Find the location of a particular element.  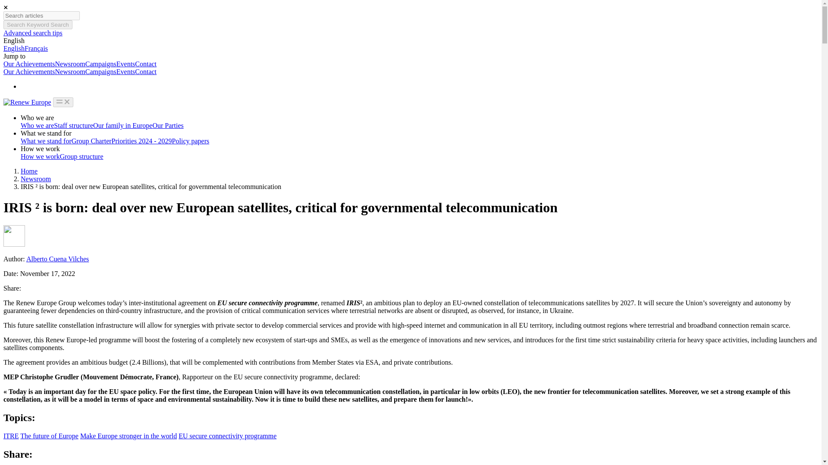

Our family in Europe is located at coordinates (122, 125).